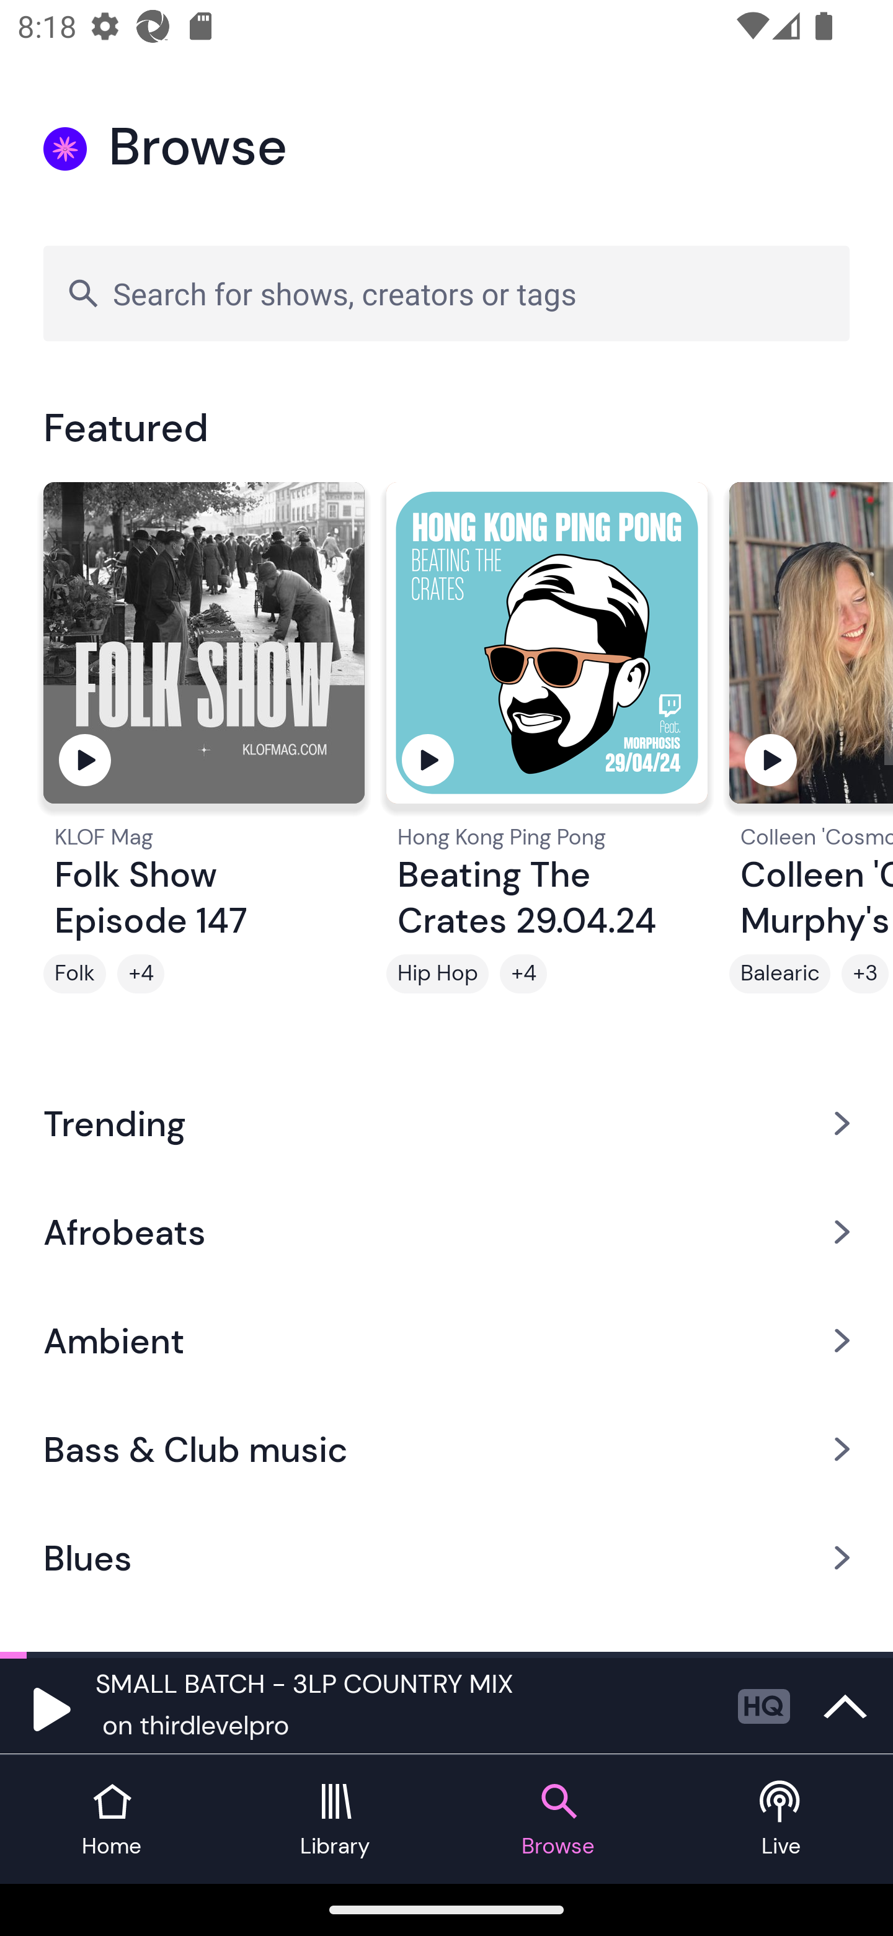 Image resolution: width=893 pixels, height=1936 pixels. What do you see at coordinates (558, 1819) in the screenshot?
I see `Browse tab Browse` at bounding box center [558, 1819].